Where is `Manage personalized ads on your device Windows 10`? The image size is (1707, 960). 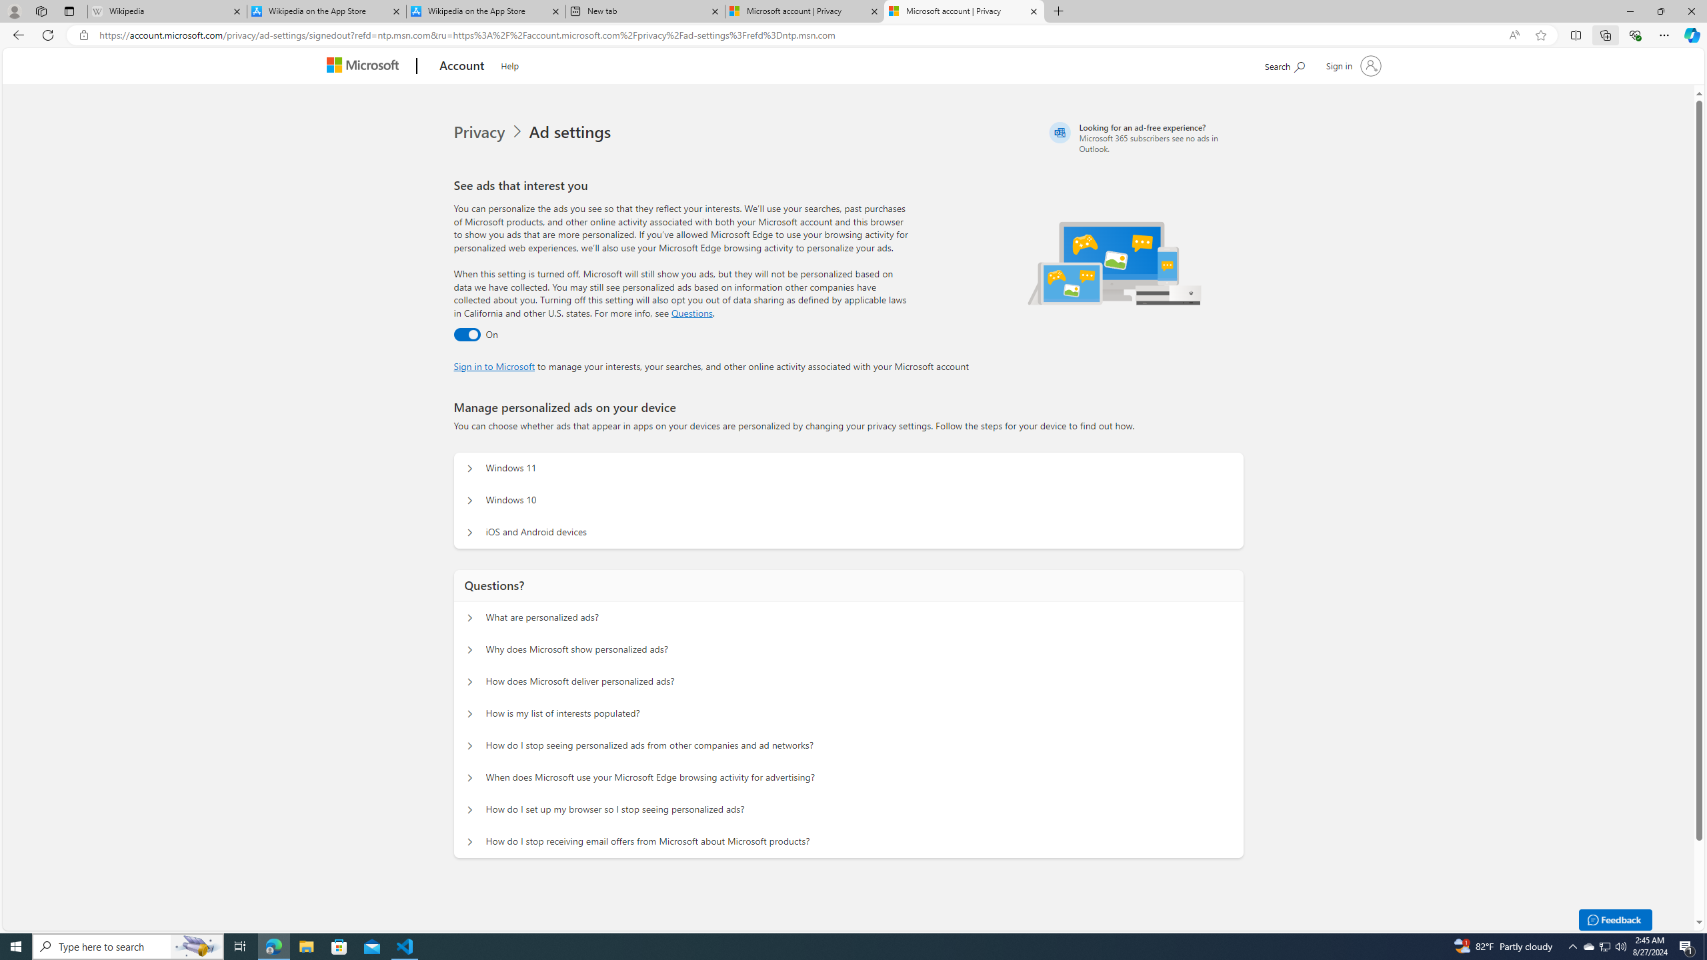 Manage personalized ads on your device Windows 10 is located at coordinates (470, 500).